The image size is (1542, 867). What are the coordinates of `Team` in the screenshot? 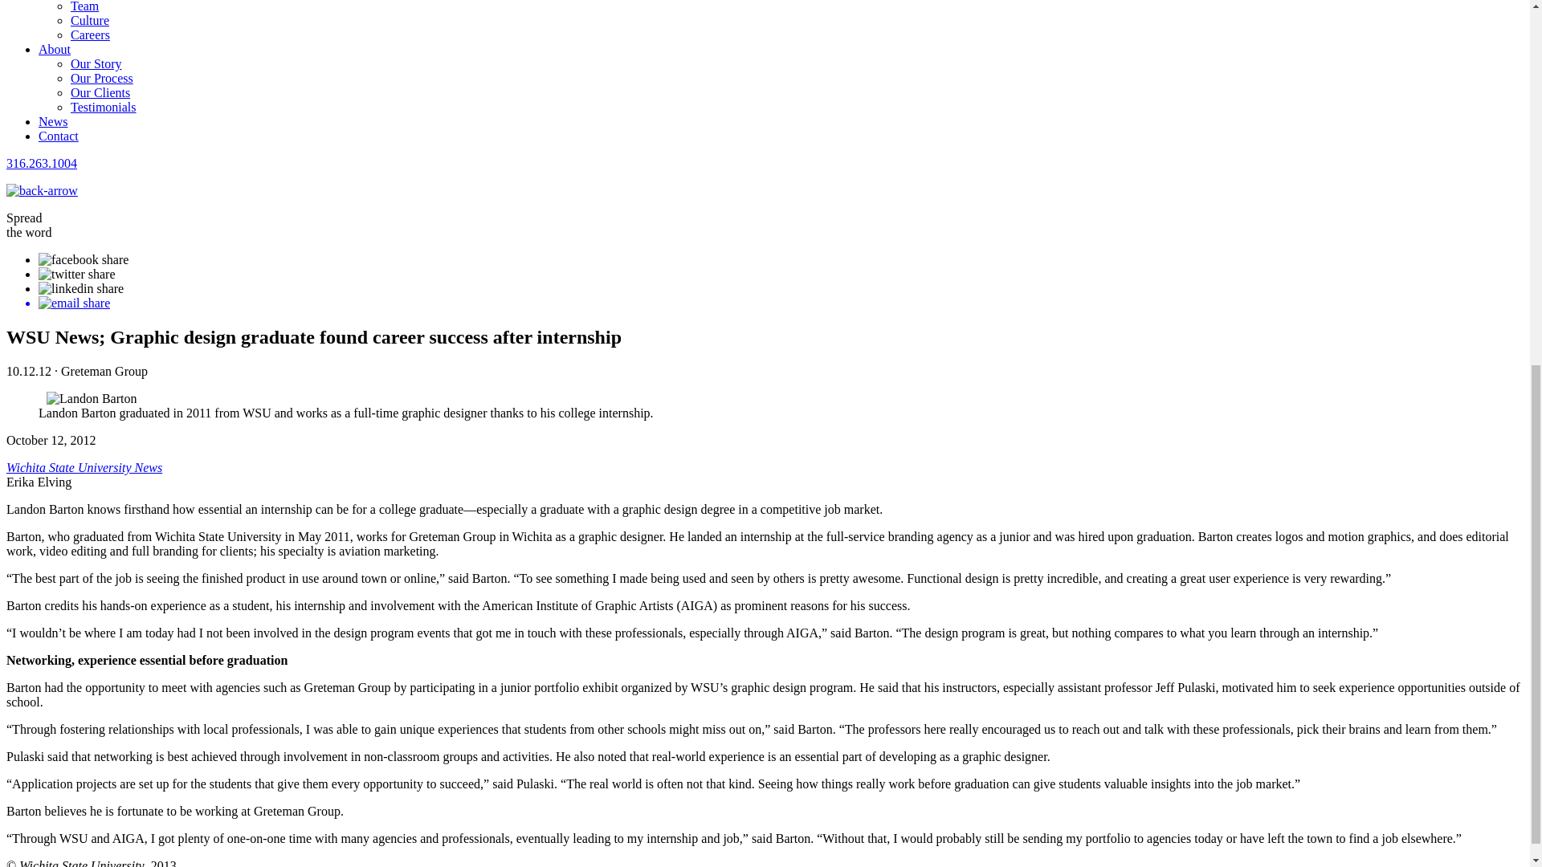 It's located at (84, 6).